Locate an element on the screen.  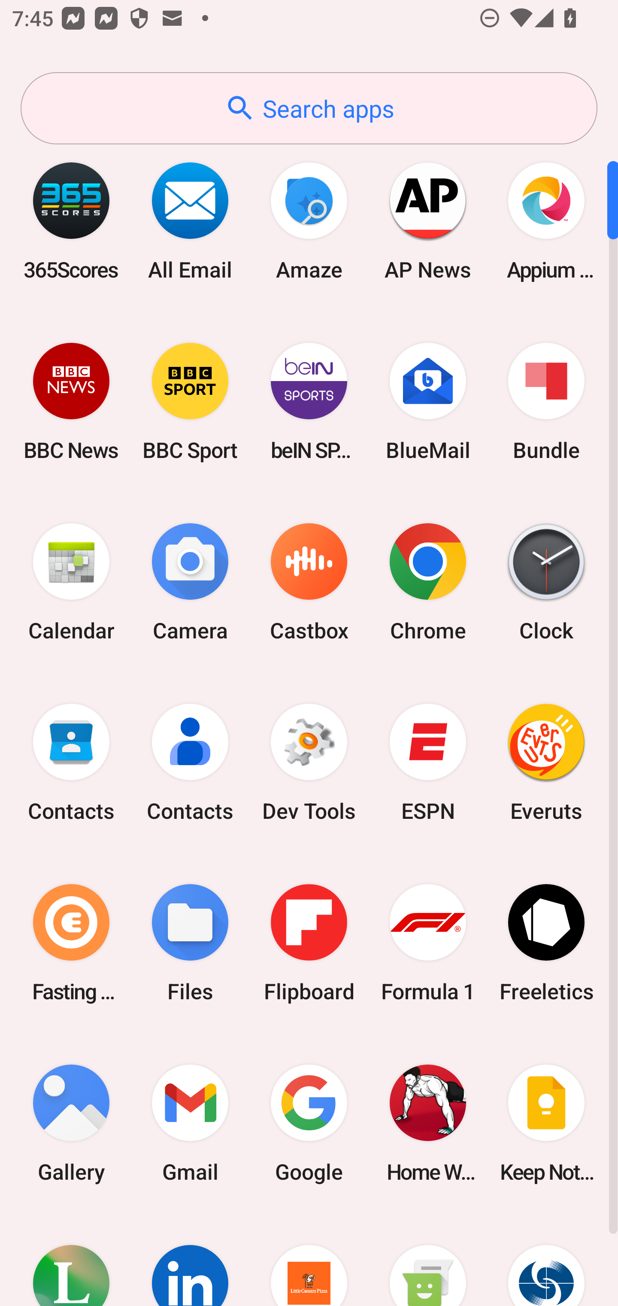
Flipboard is located at coordinates (309, 943).